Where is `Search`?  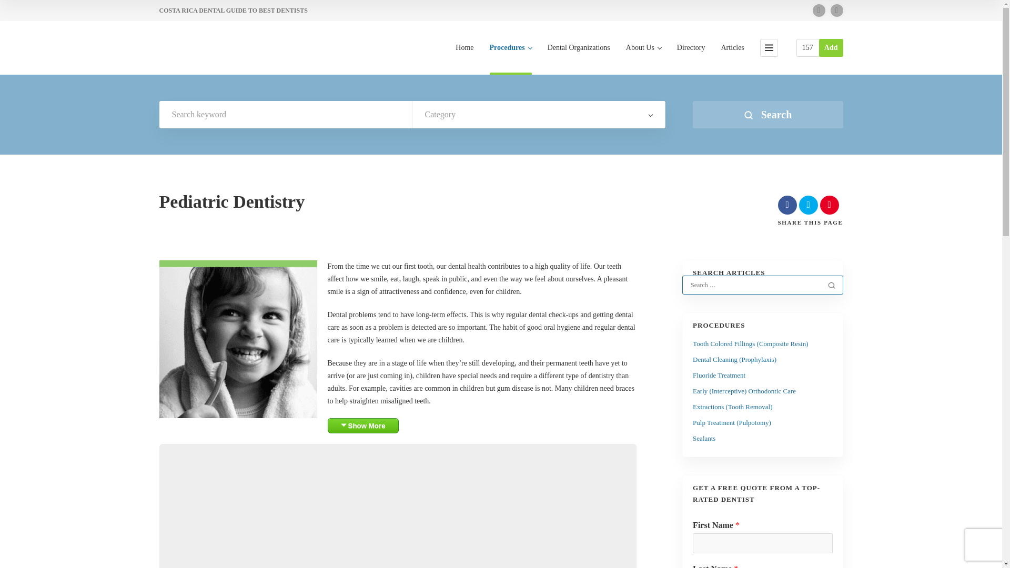 Search is located at coordinates (767, 115).